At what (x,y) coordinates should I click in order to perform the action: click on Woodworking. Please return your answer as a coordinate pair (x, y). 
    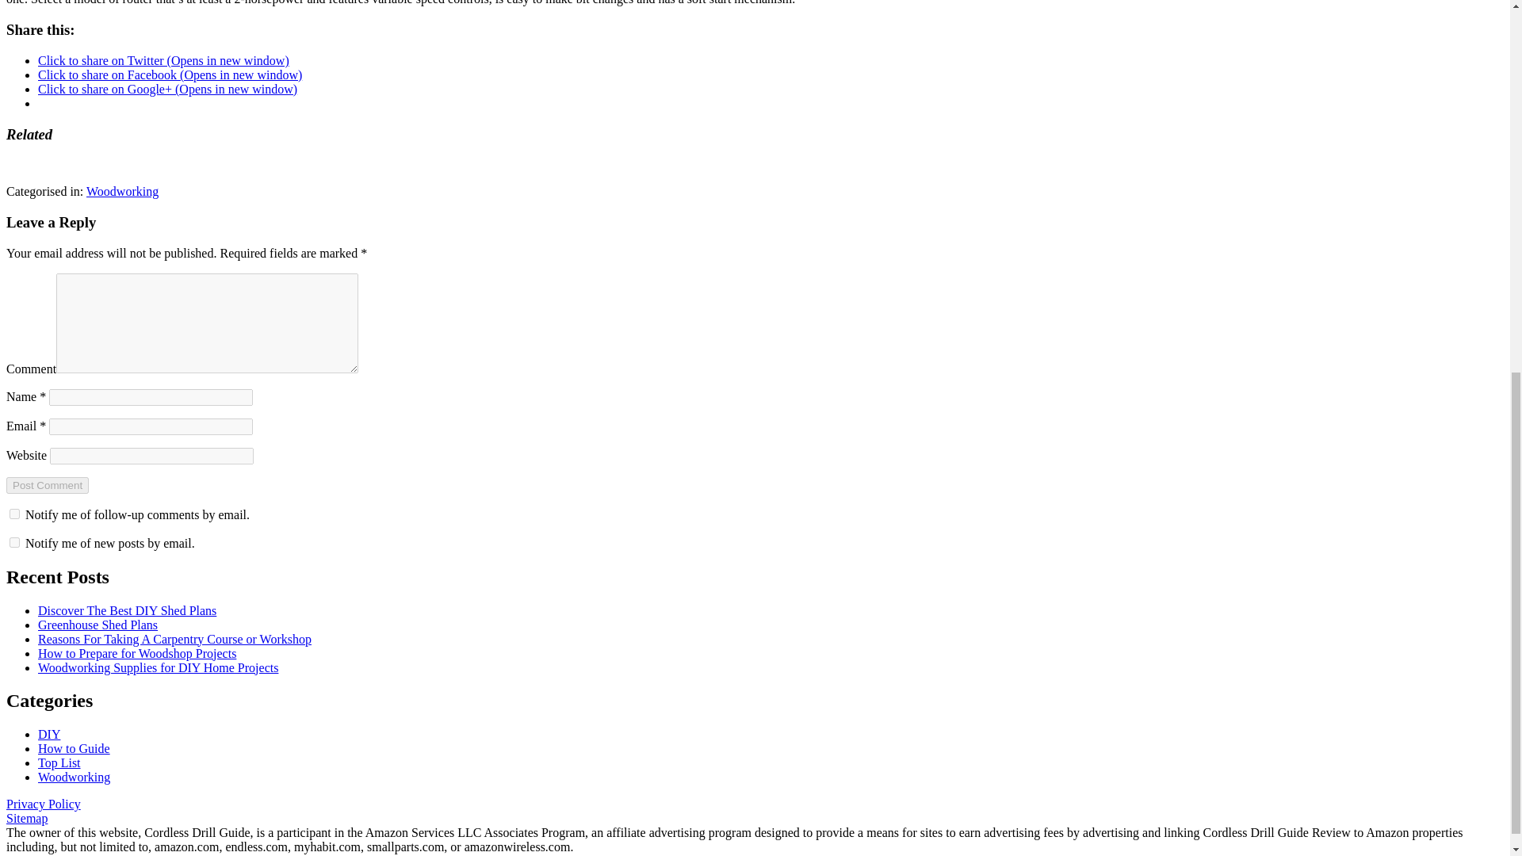
    Looking at the image, I should click on (74, 777).